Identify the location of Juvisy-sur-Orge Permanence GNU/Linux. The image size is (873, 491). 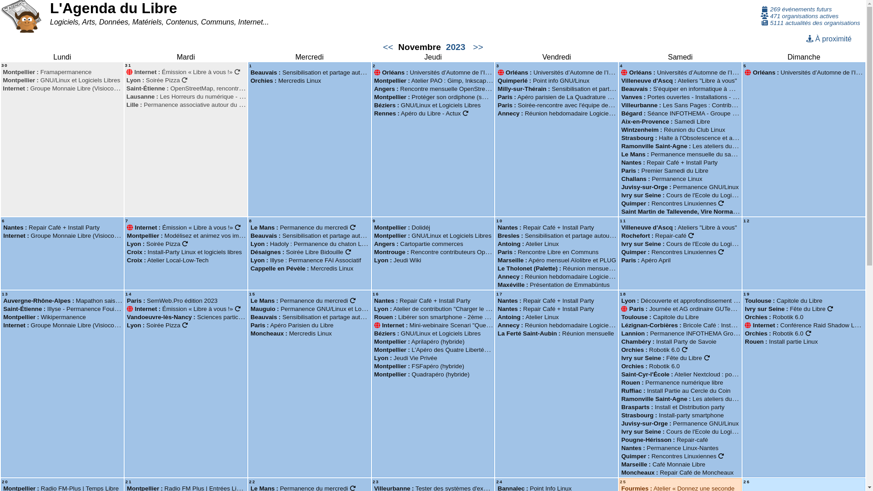
(680, 424).